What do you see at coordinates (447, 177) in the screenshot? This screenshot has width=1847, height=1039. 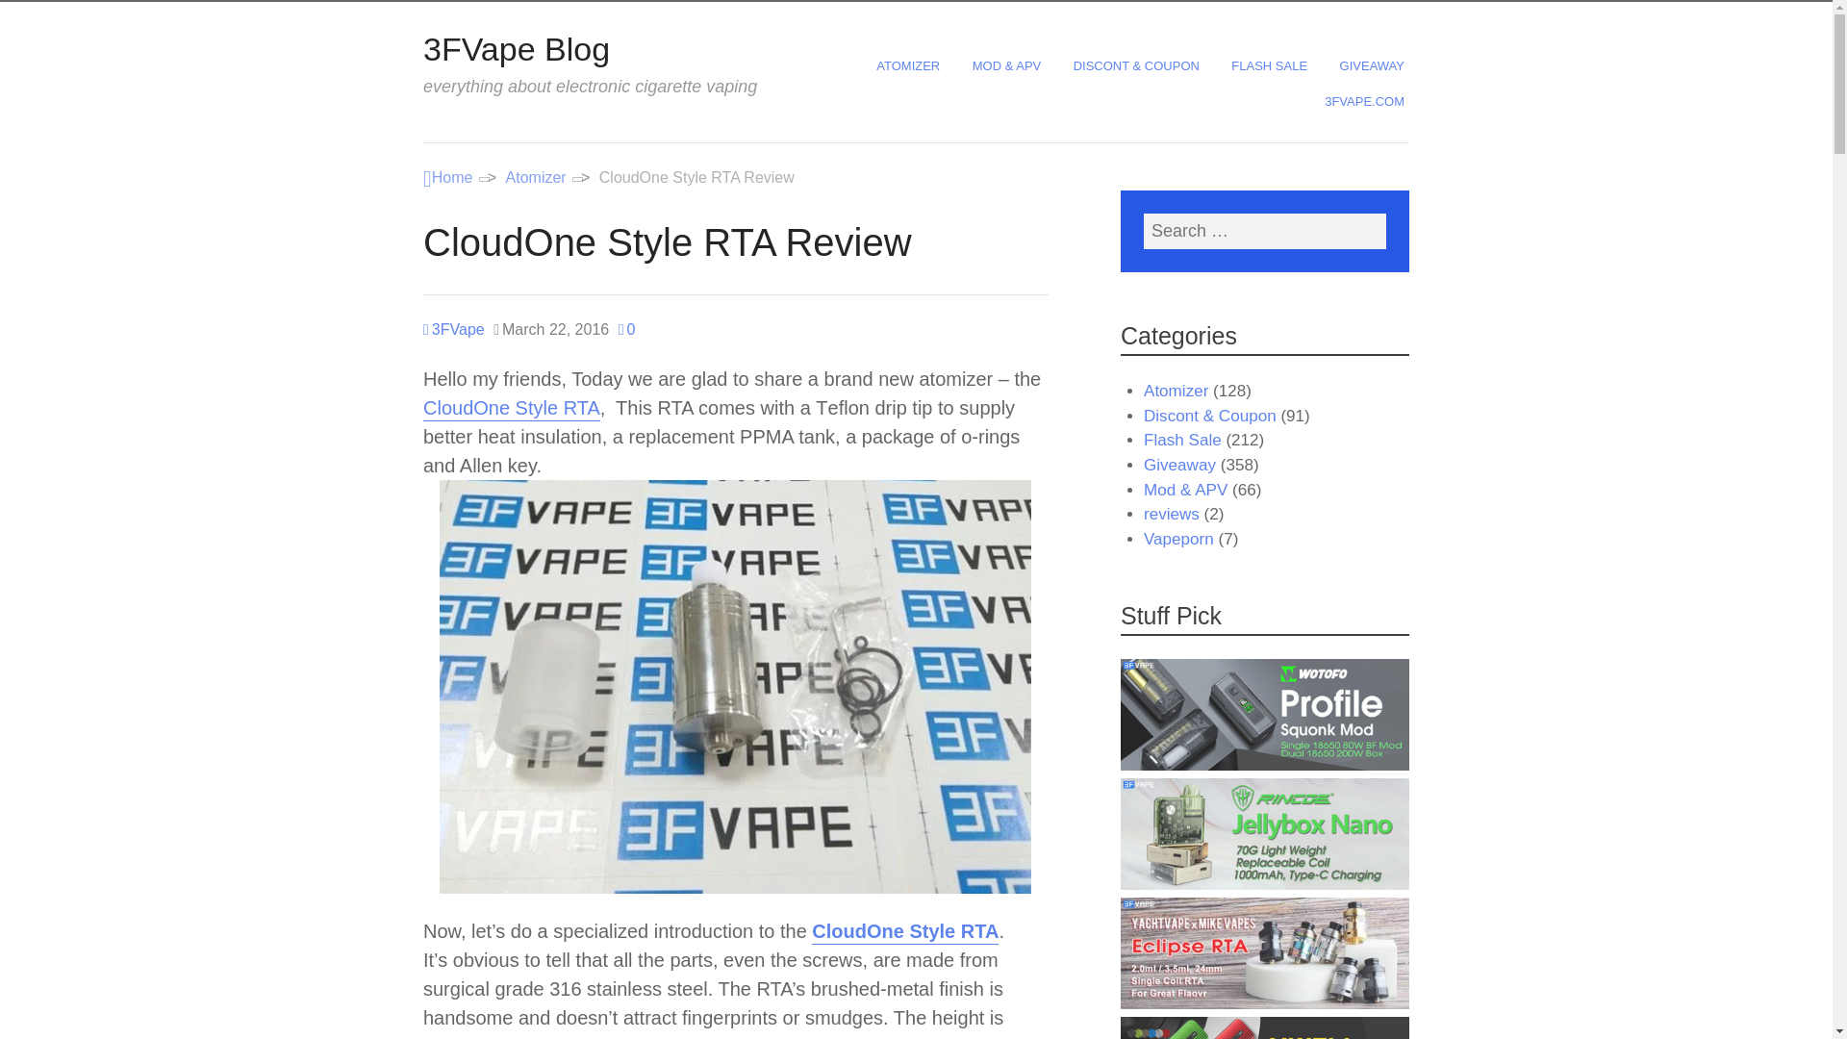 I see `3FVape Blog` at bounding box center [447, 177].